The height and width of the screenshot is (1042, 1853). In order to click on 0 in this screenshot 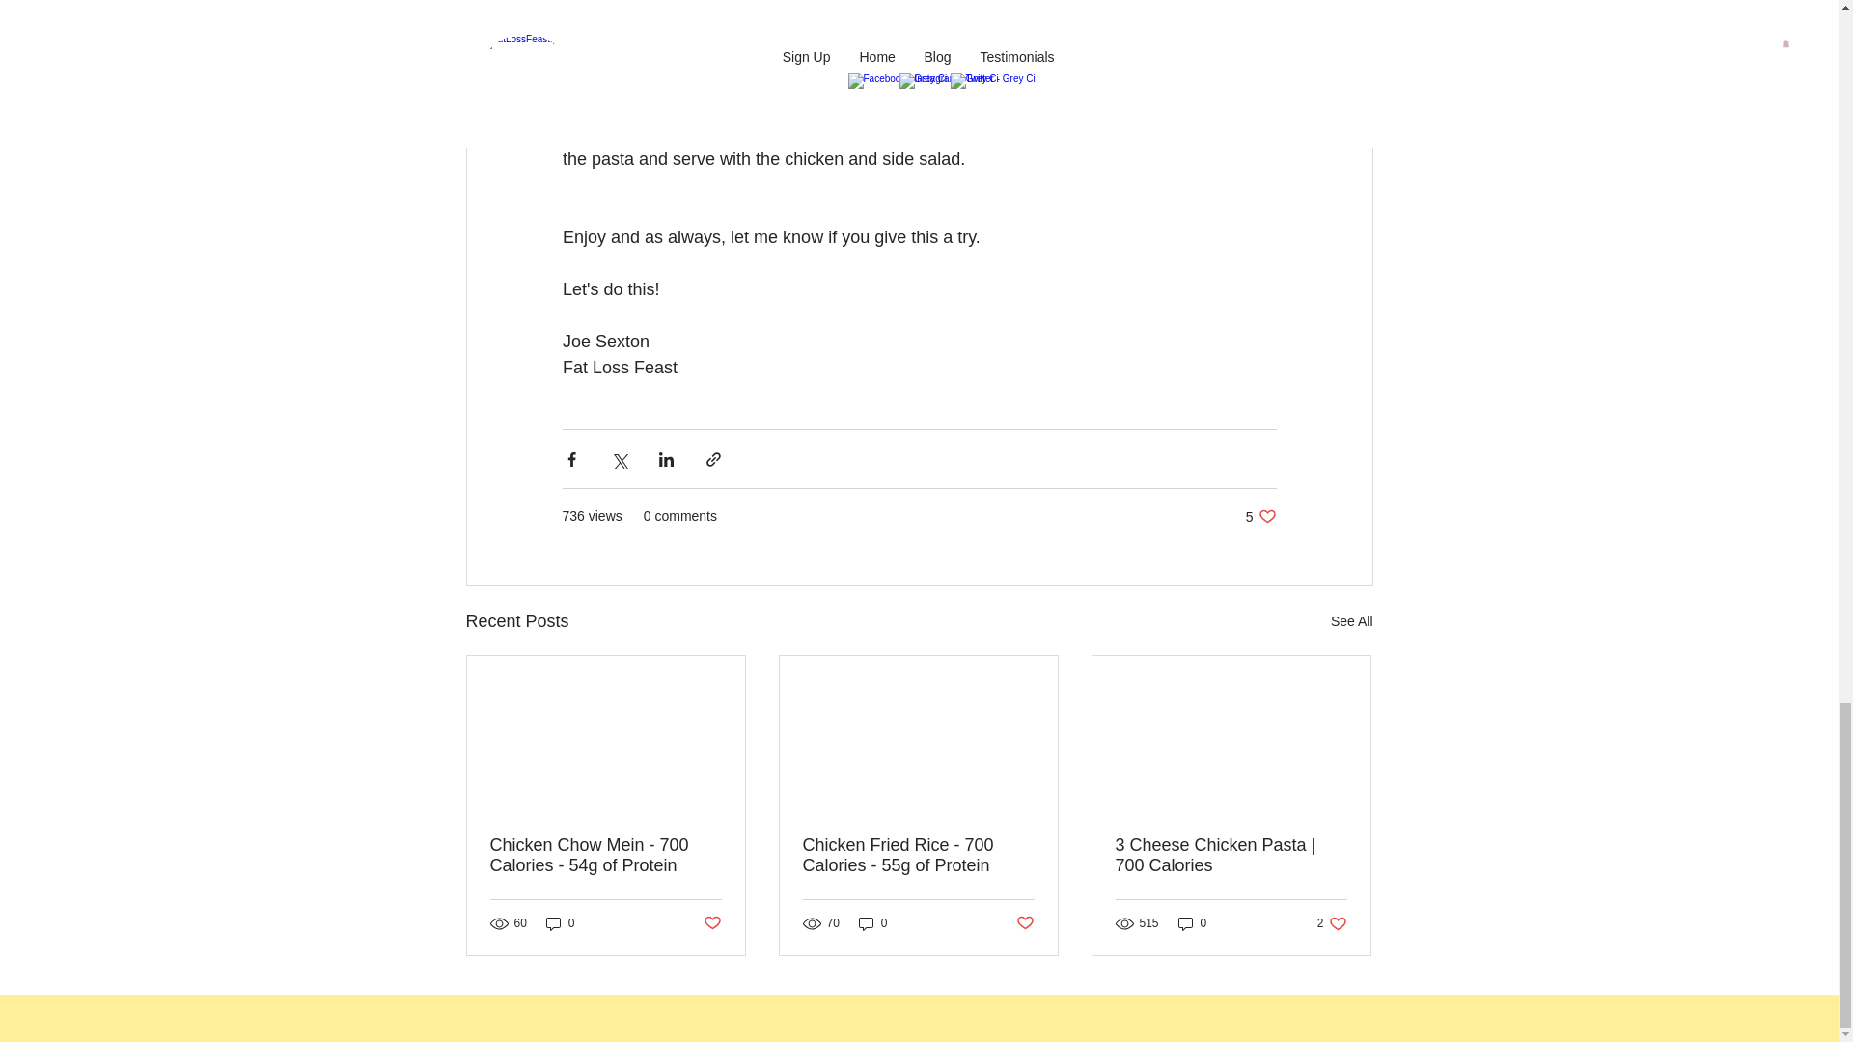, I will do `click(1332, 923)`.